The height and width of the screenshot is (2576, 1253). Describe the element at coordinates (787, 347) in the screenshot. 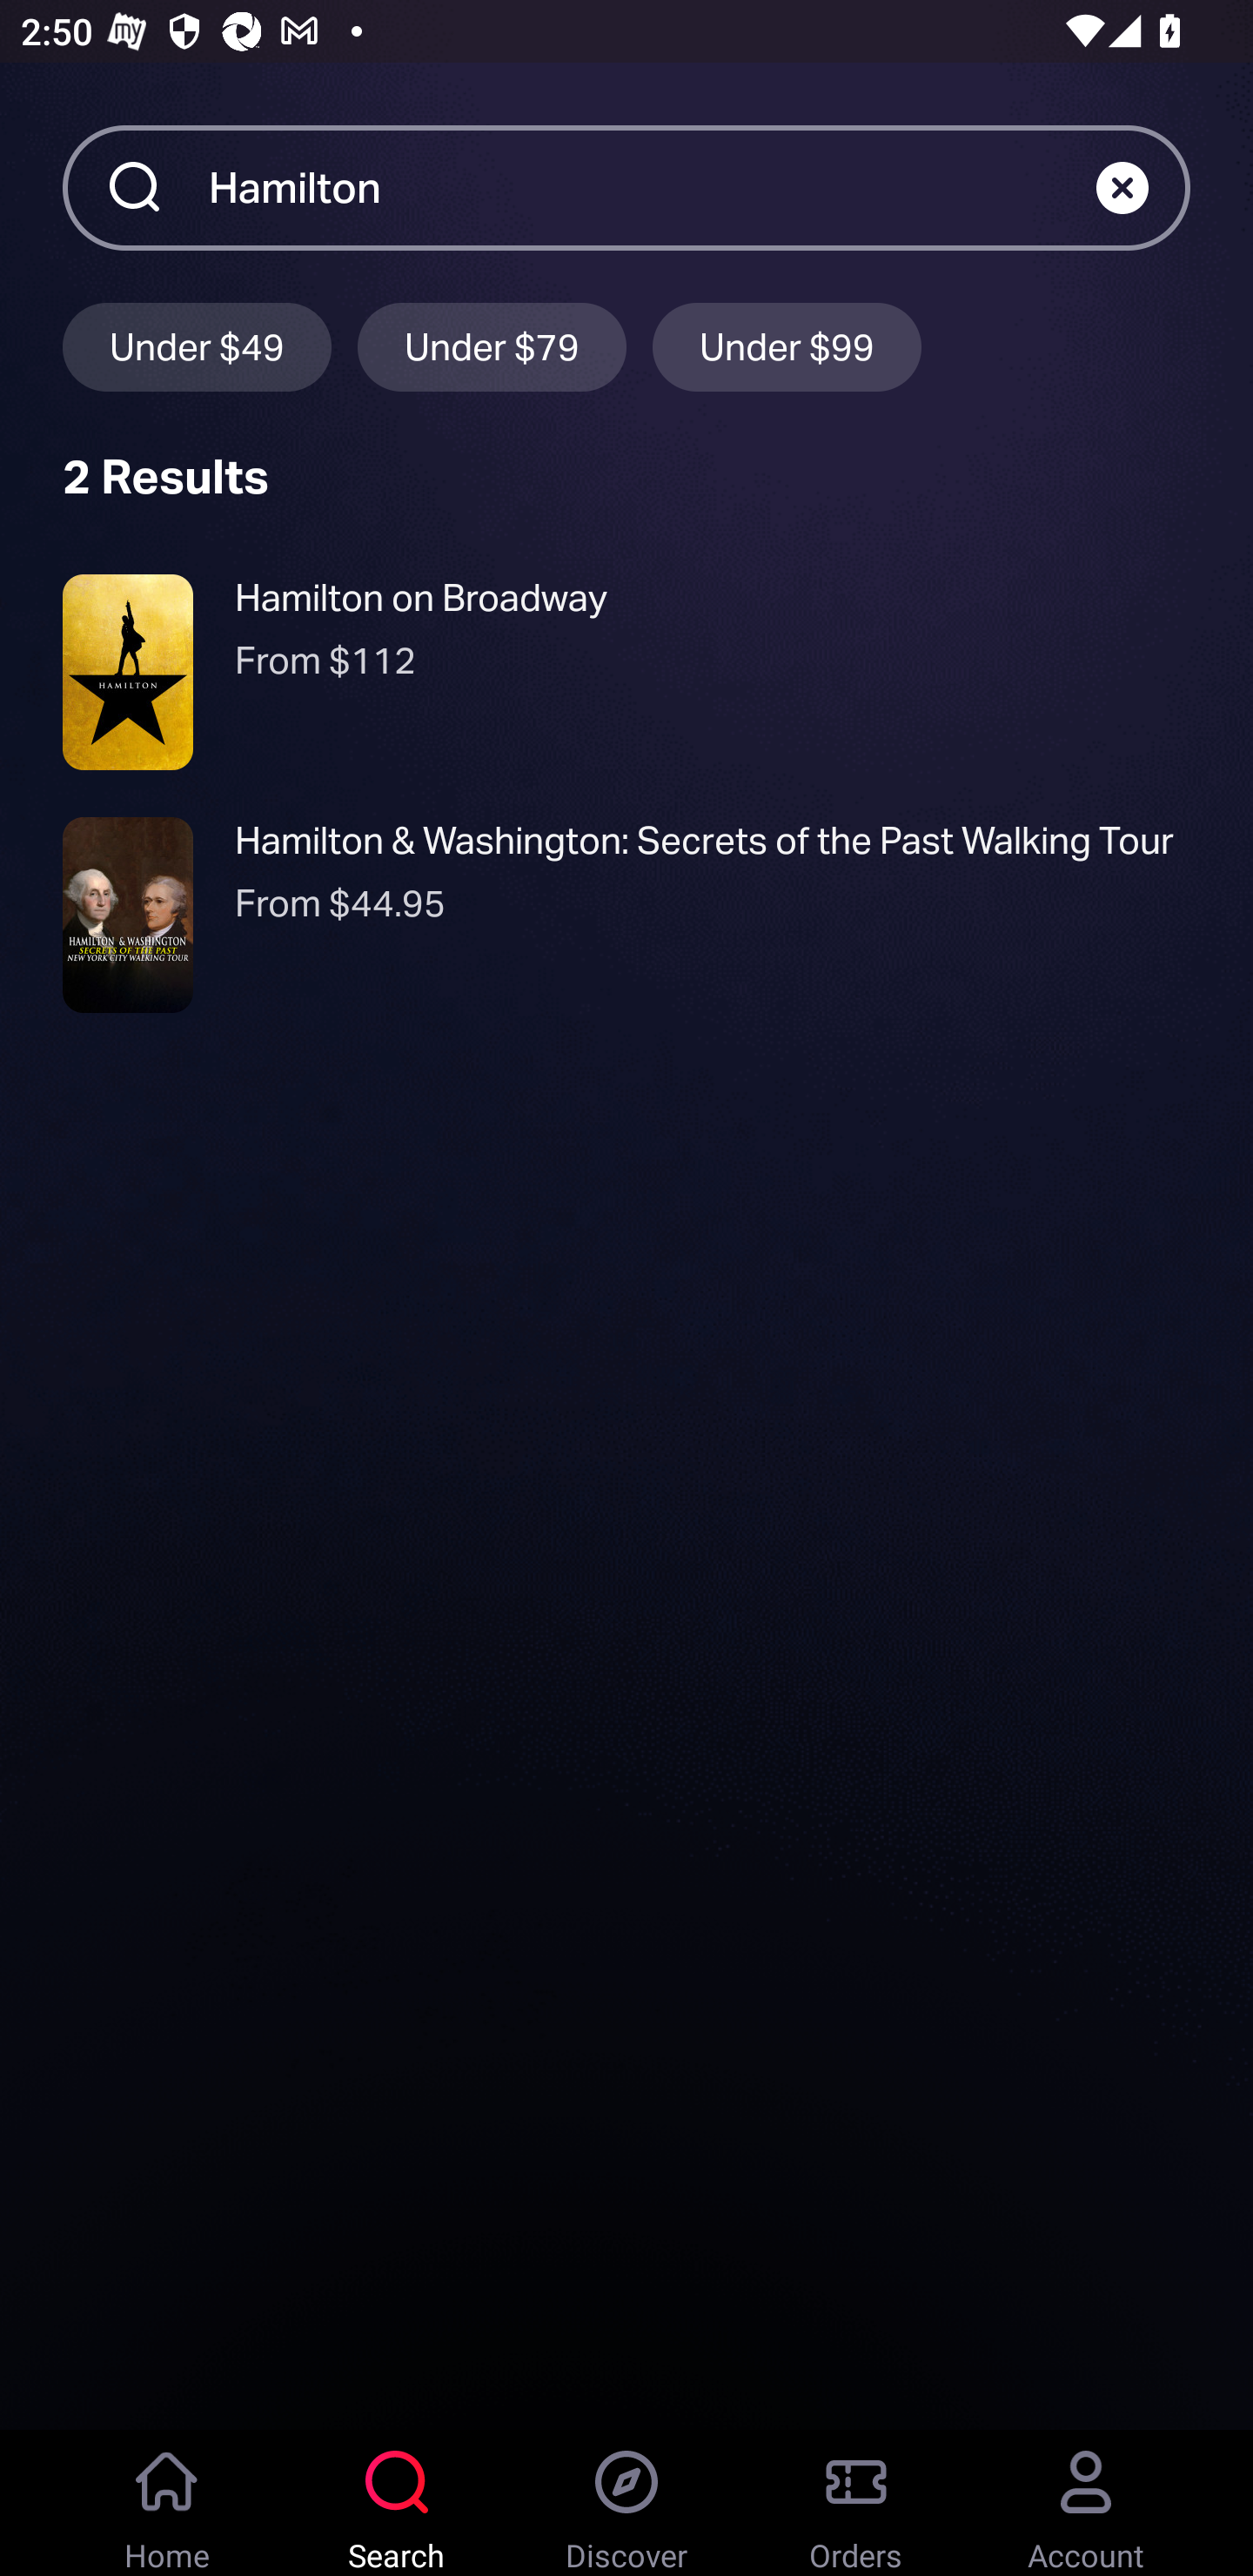

I see `Under $99` at that location.